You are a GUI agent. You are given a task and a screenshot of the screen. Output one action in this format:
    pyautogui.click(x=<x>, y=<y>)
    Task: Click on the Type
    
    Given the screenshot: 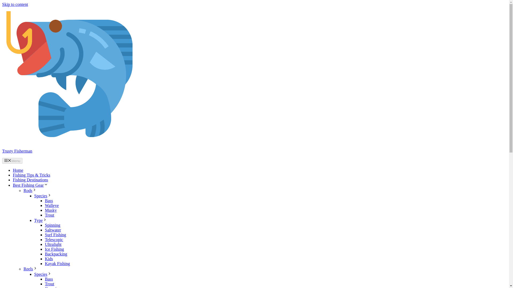 What is the action you would take?
    pyautogui.click(x=41, y=220)
    